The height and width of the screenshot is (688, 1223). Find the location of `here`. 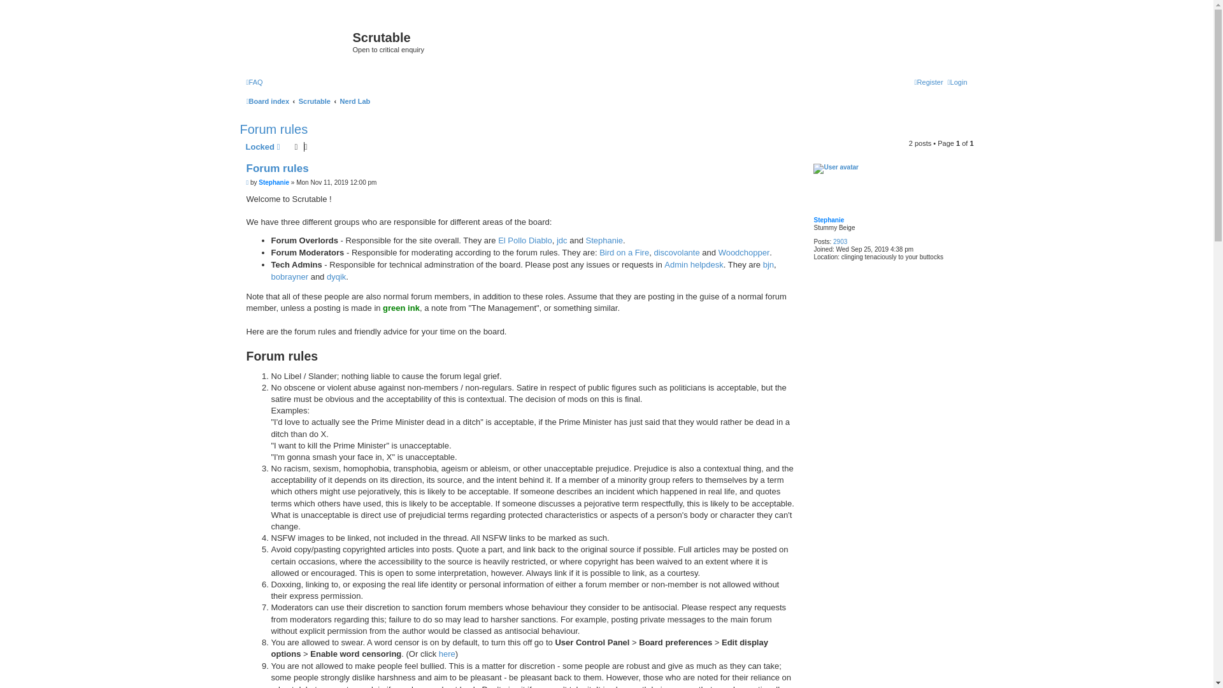

here is located at coordinates (447, 654).